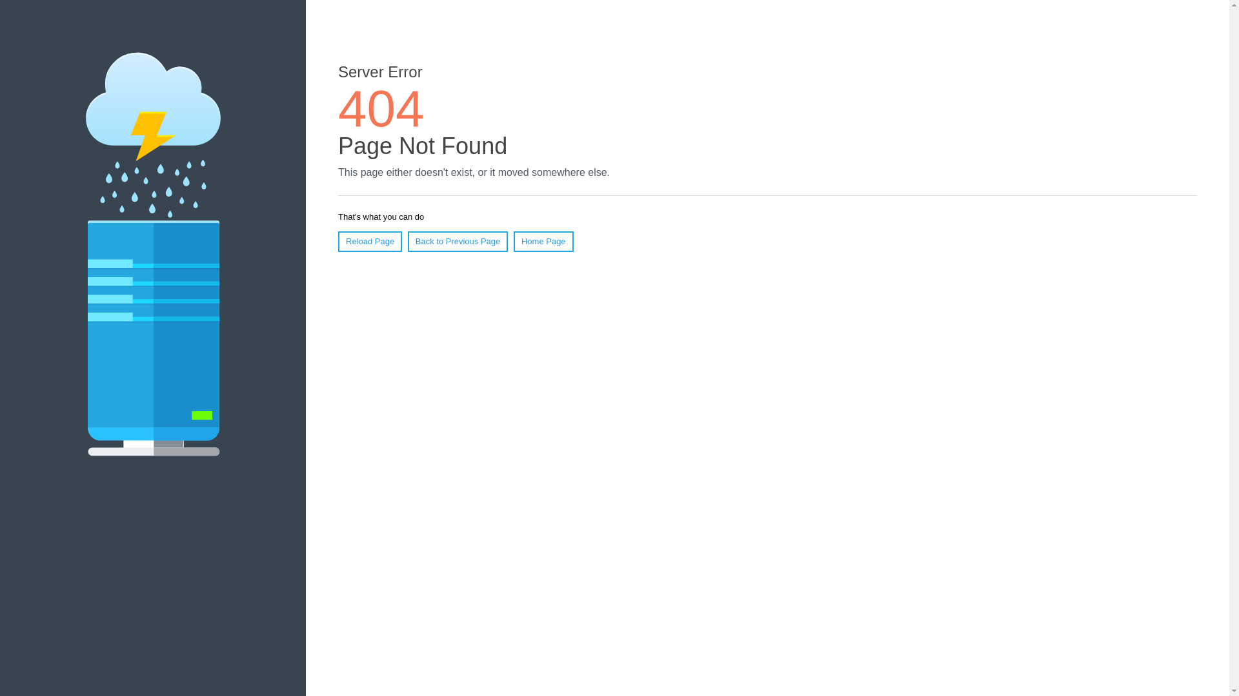 The height and width of the screenshot is (696, 1239). What do you see at coordinates (370, 242) in the screenshot?
I see `Reload Page` at bounding box center [370, 242].